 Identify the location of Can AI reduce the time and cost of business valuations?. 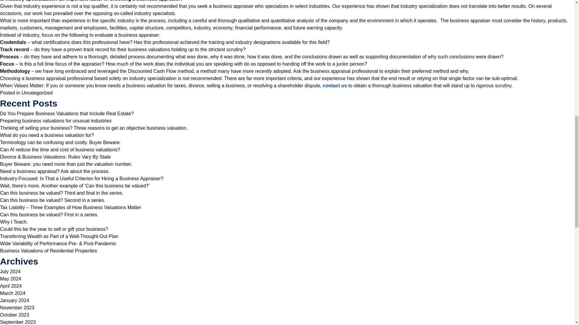
(60, 150).